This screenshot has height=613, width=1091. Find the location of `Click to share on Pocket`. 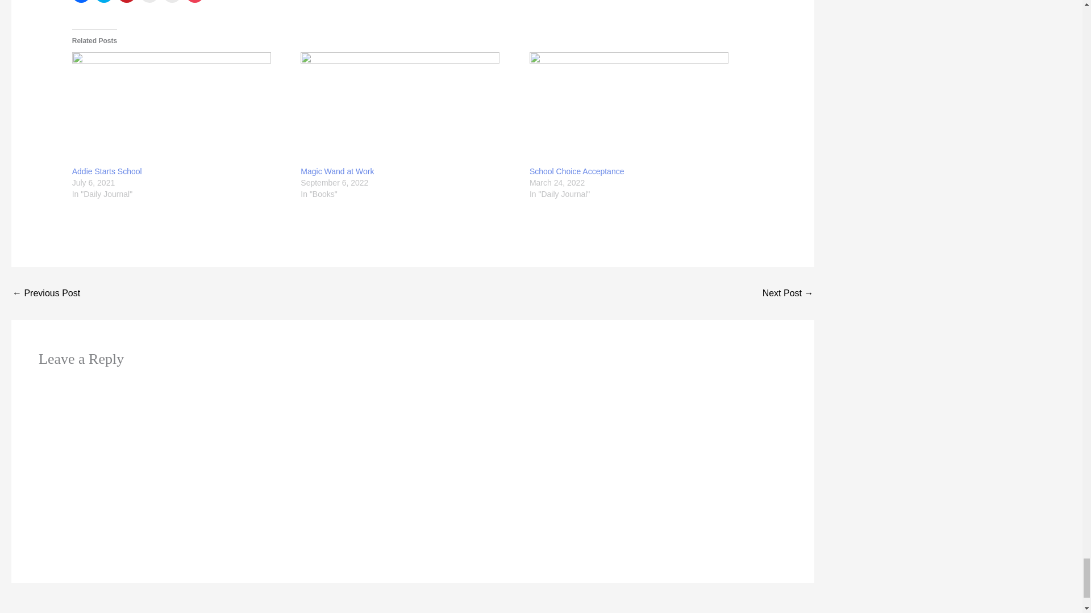

Click to share on Pocket is located at coordinates (194, 1).